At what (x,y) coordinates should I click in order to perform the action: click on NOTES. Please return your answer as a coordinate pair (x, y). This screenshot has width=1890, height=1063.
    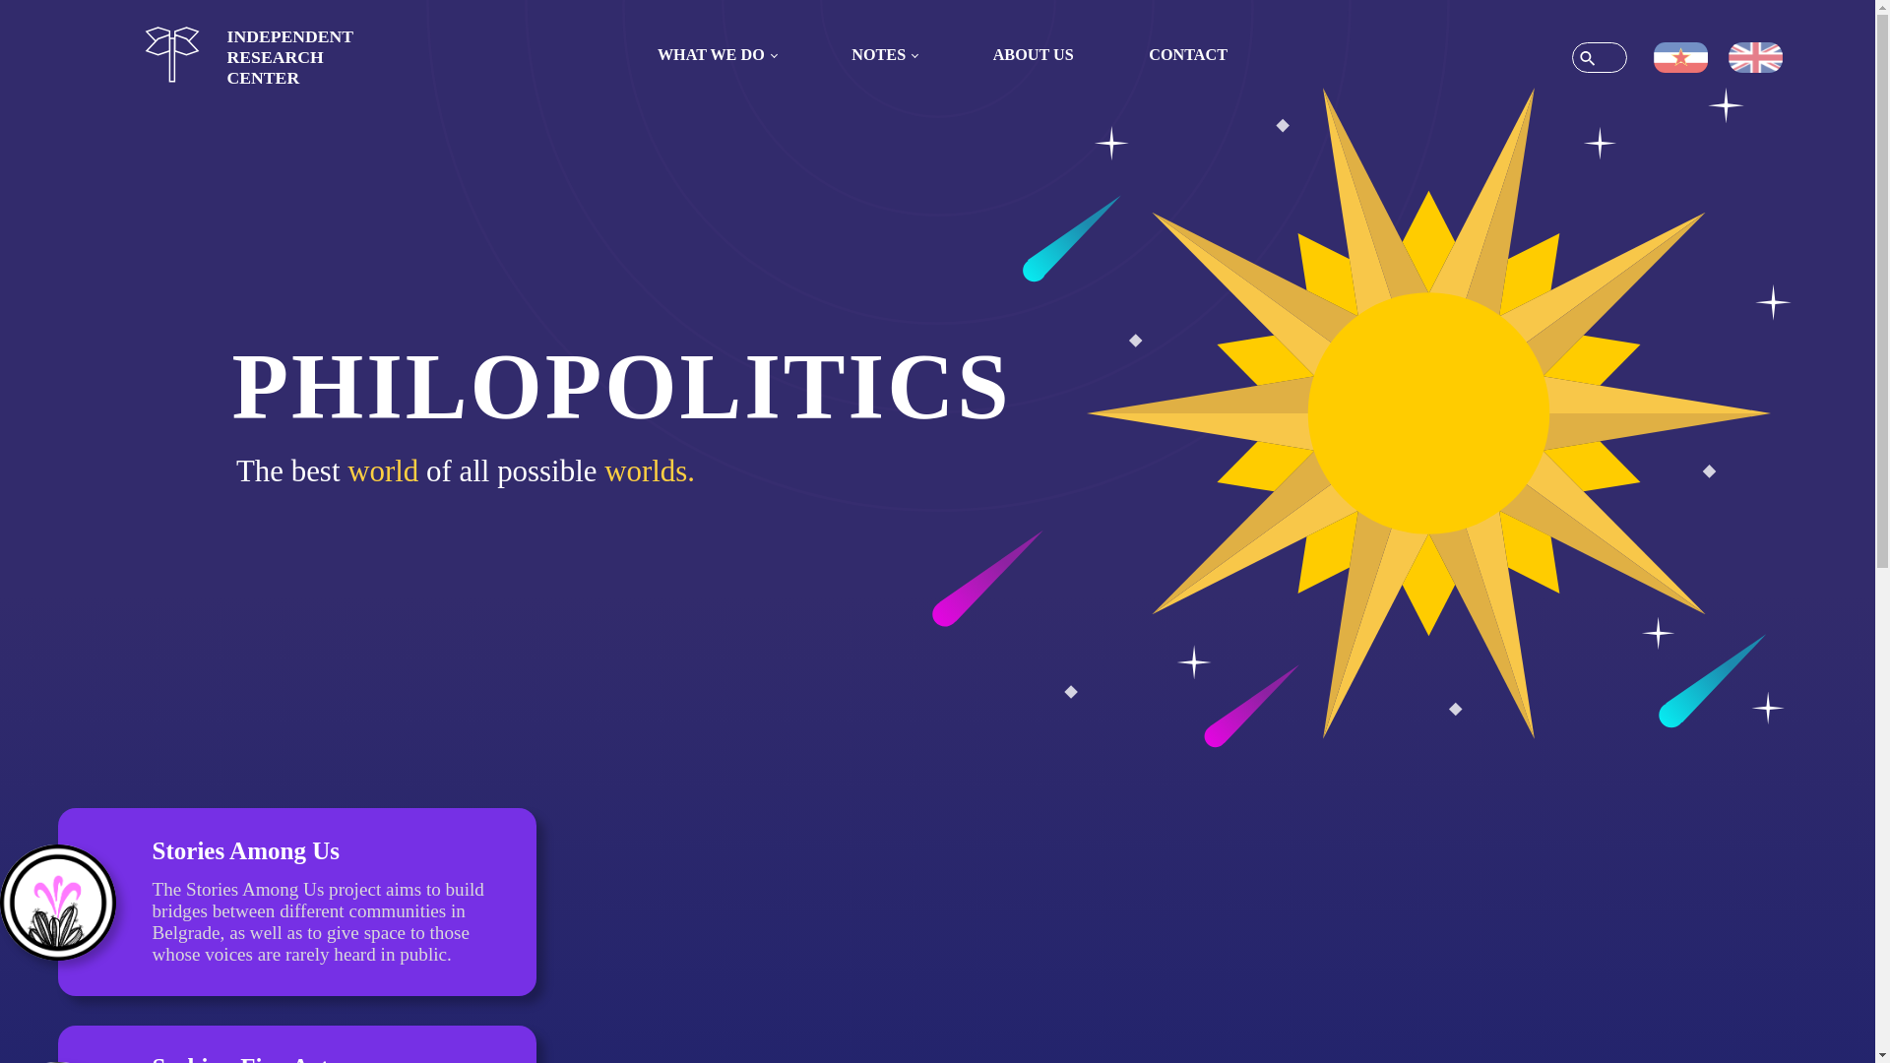
    Looking at the image, I should click on (1032, 55).